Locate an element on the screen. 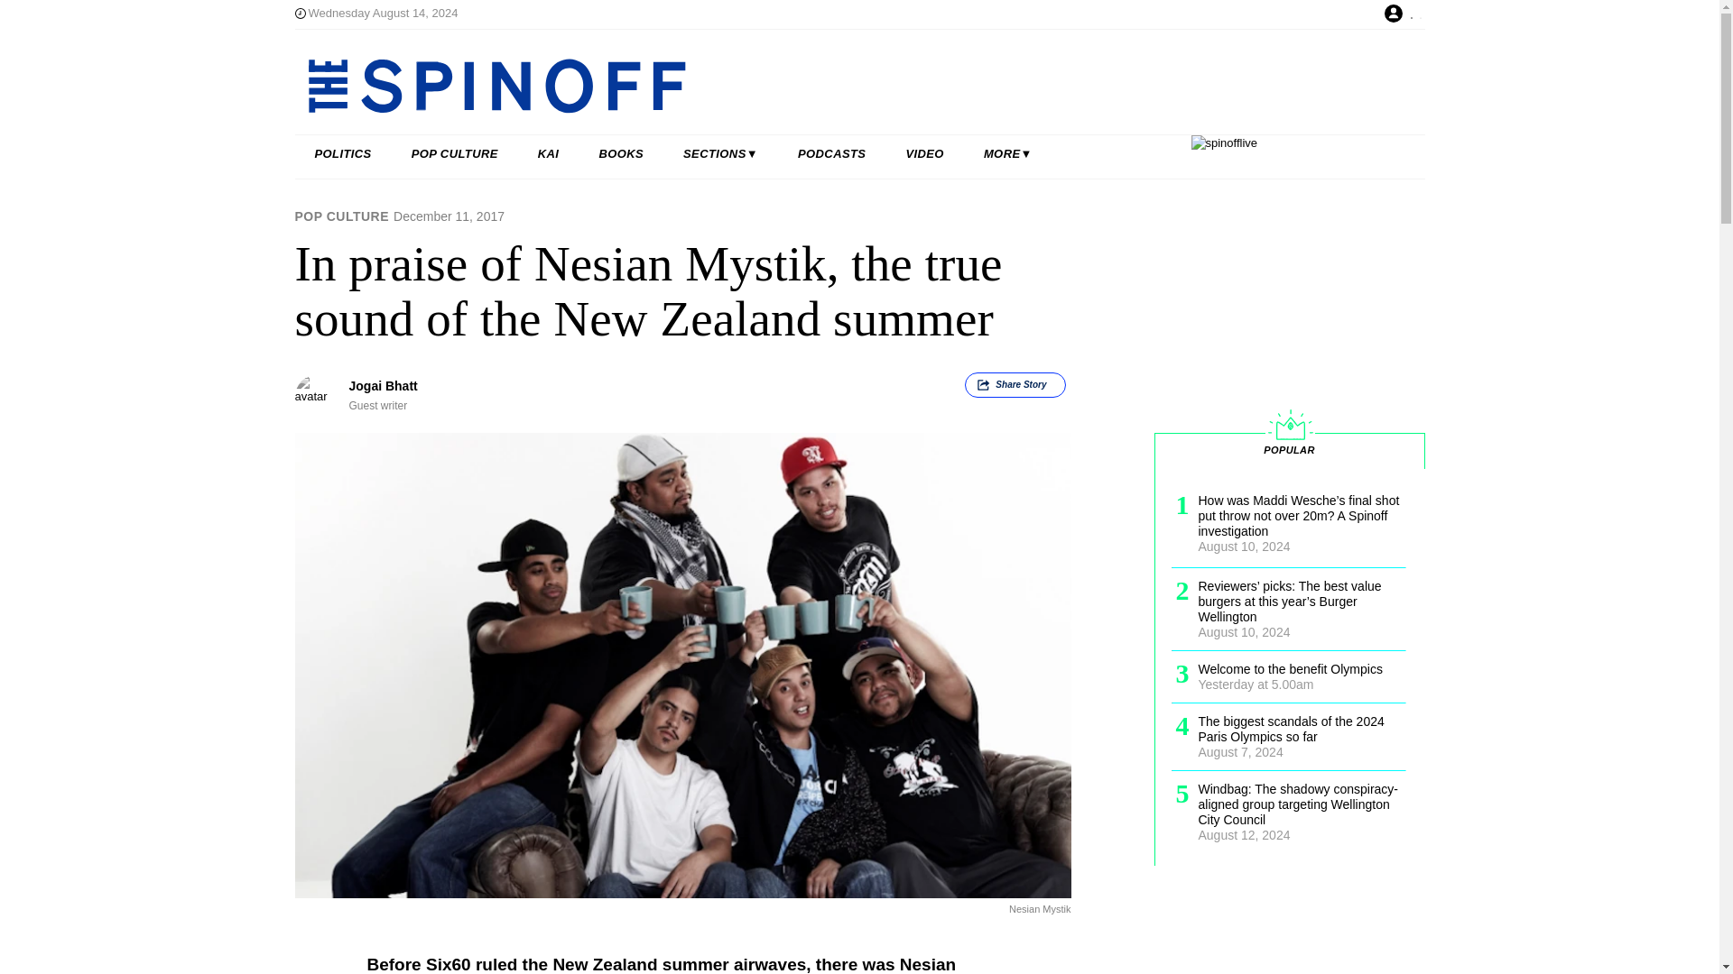 Image resolution: width=1733 pixels, height=974 pixels. POLITICS is located at coordinates (343, 154).